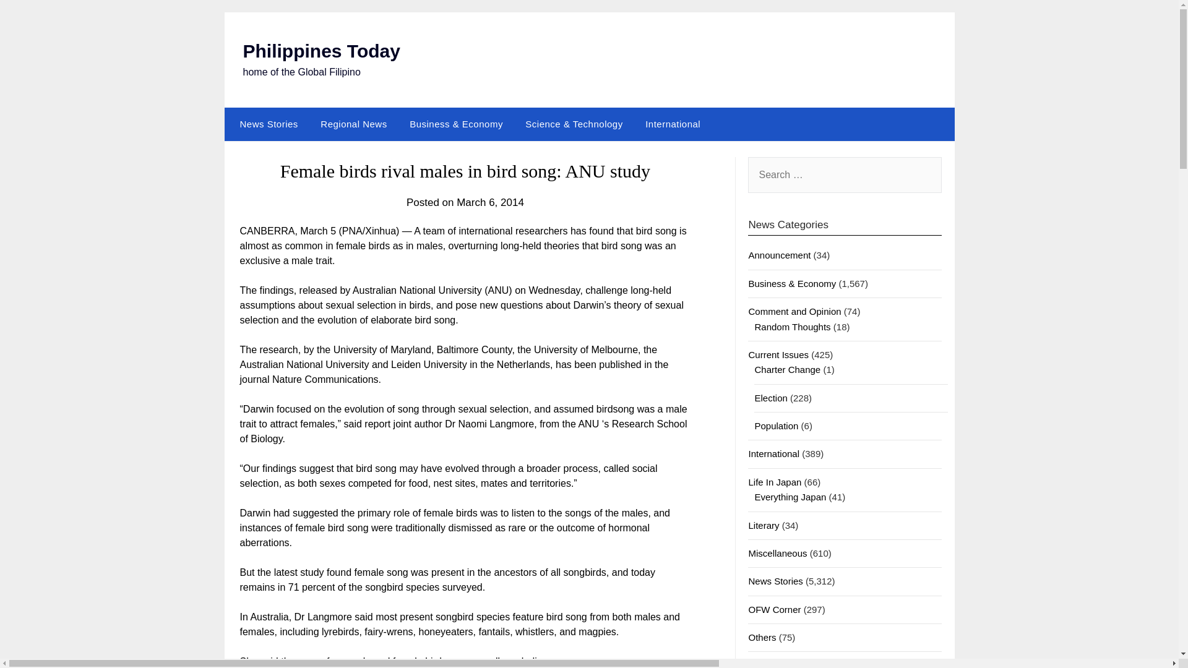 The image size is (1188, 668). What do you see at coordinates (787, 369) in the screenshot?
I see `Charter Change` at bounding box center [787, 369].